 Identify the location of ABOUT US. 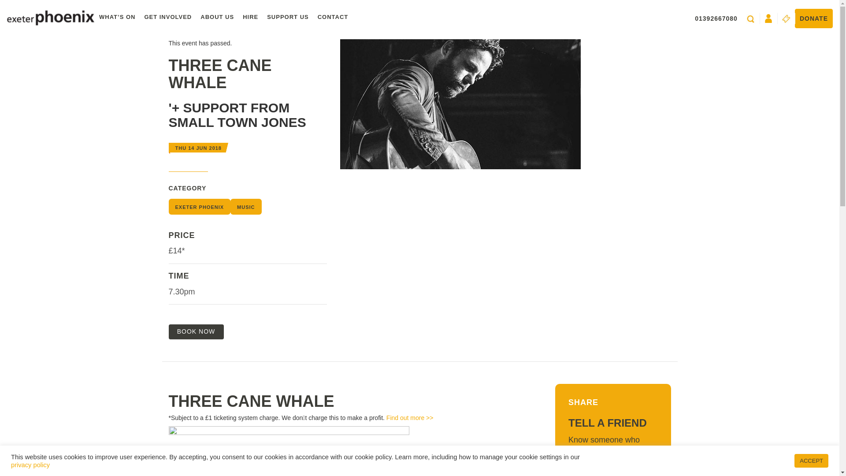
(217, 18).